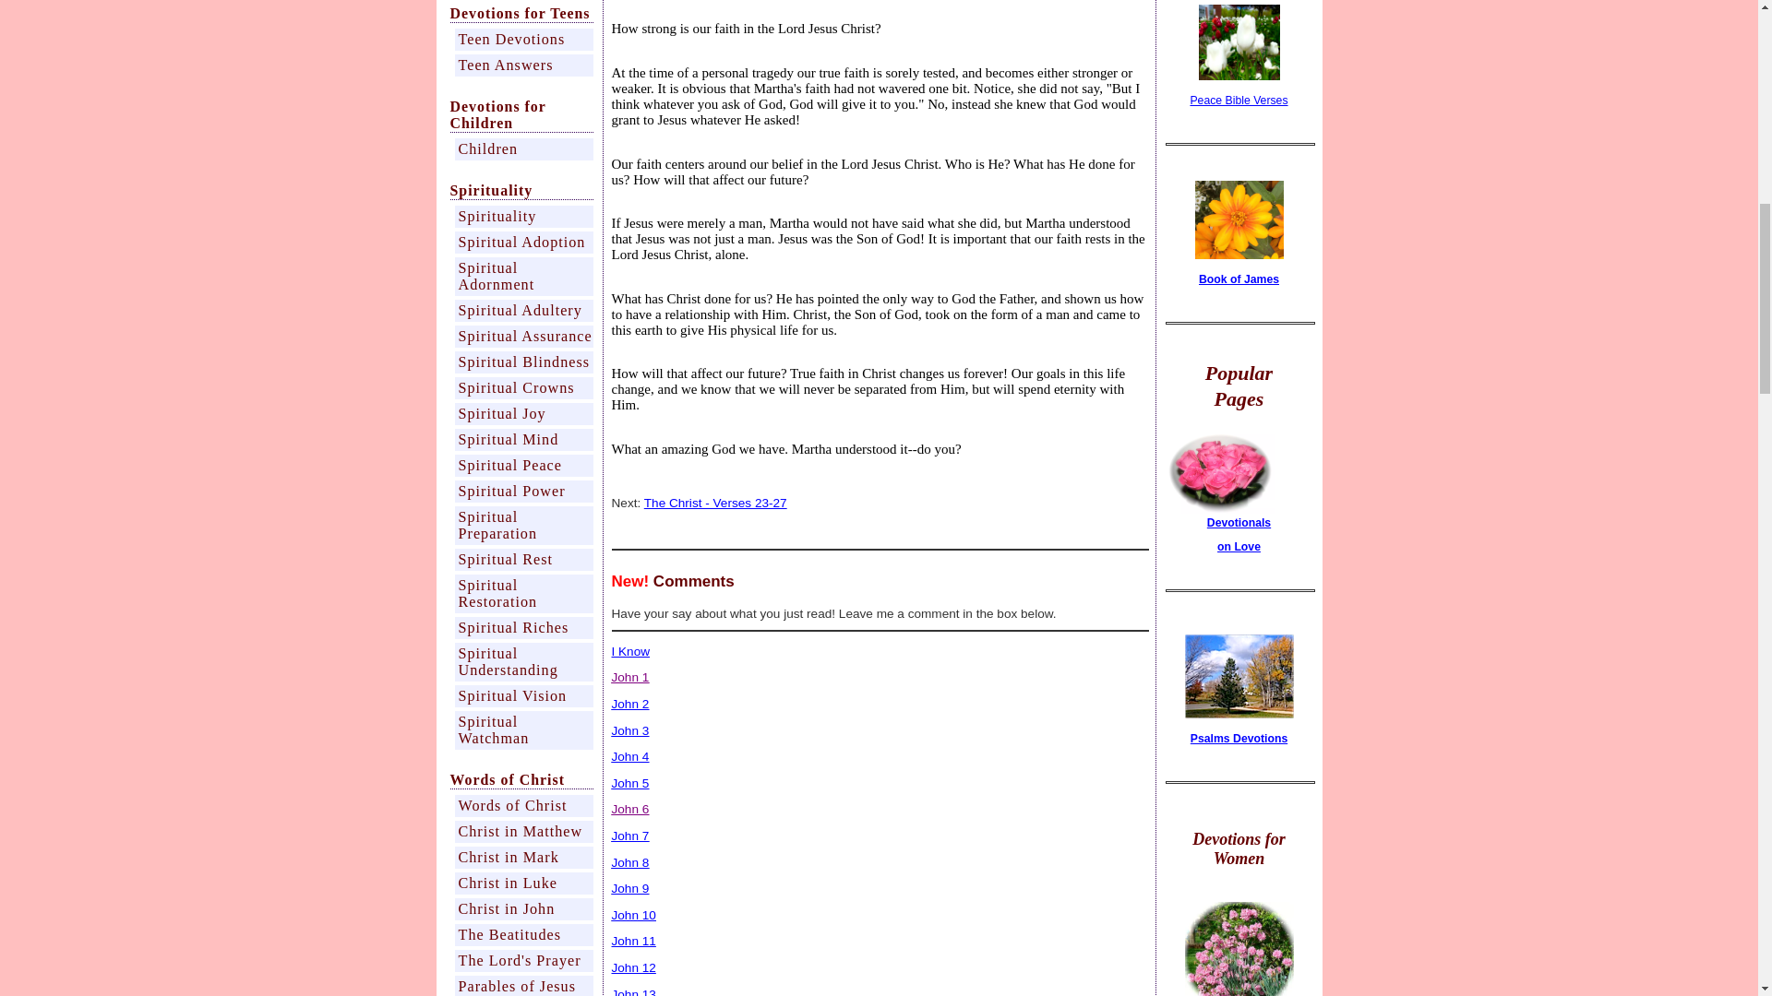  Describe the element at coordinates (630, 651) in the screenshot. I see `I Know` at that location.